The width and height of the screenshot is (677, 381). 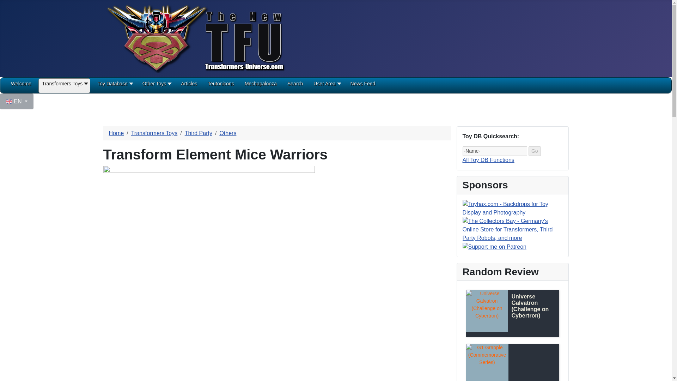 I want to click on -Name-, so click(x=495, y=151).